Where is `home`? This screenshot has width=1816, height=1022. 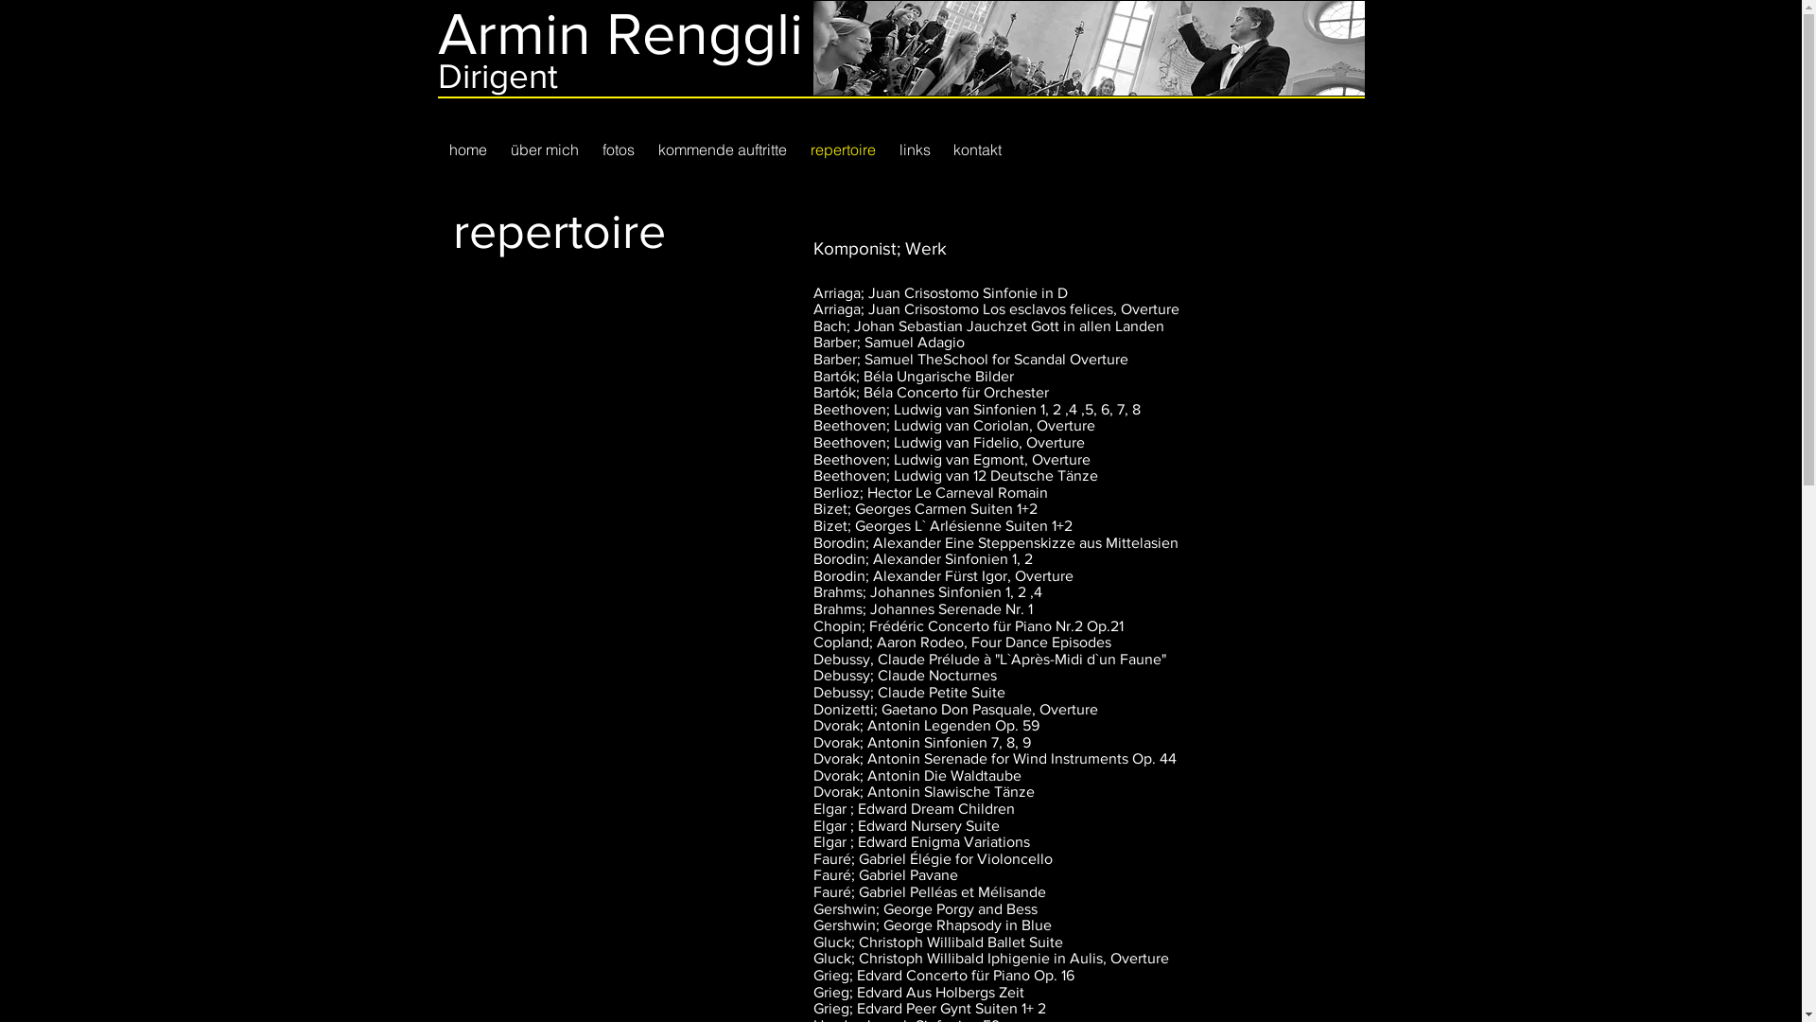 home is located at coordinates (467, 150).